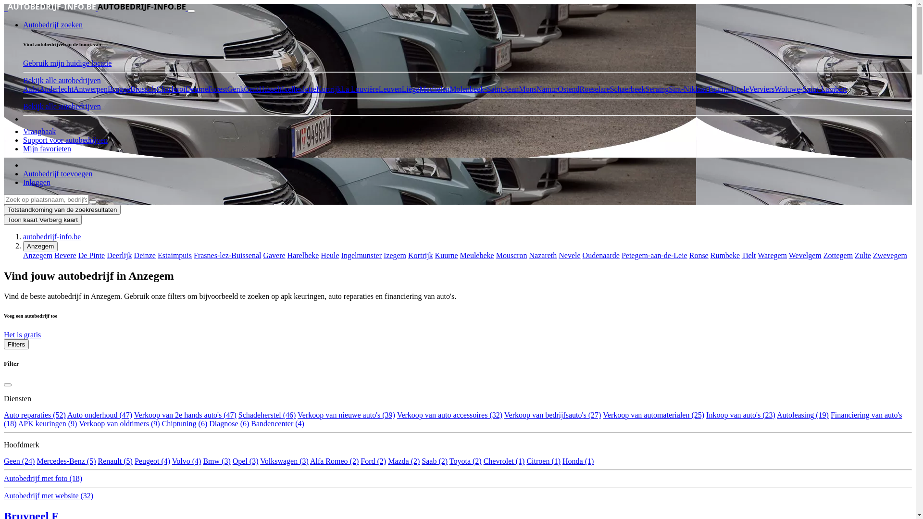 This screenshot has height=519, width=923. What do you see at coordinates (39, 132) in the screenshot?
I see `Vraagbaak` at bounding box center [39, 132].